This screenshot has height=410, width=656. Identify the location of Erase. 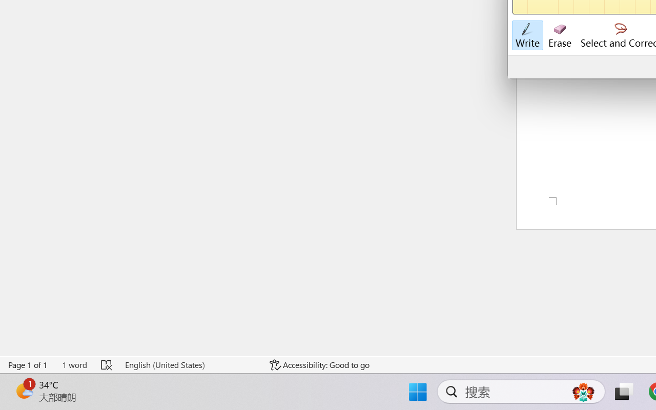
(560, 36).